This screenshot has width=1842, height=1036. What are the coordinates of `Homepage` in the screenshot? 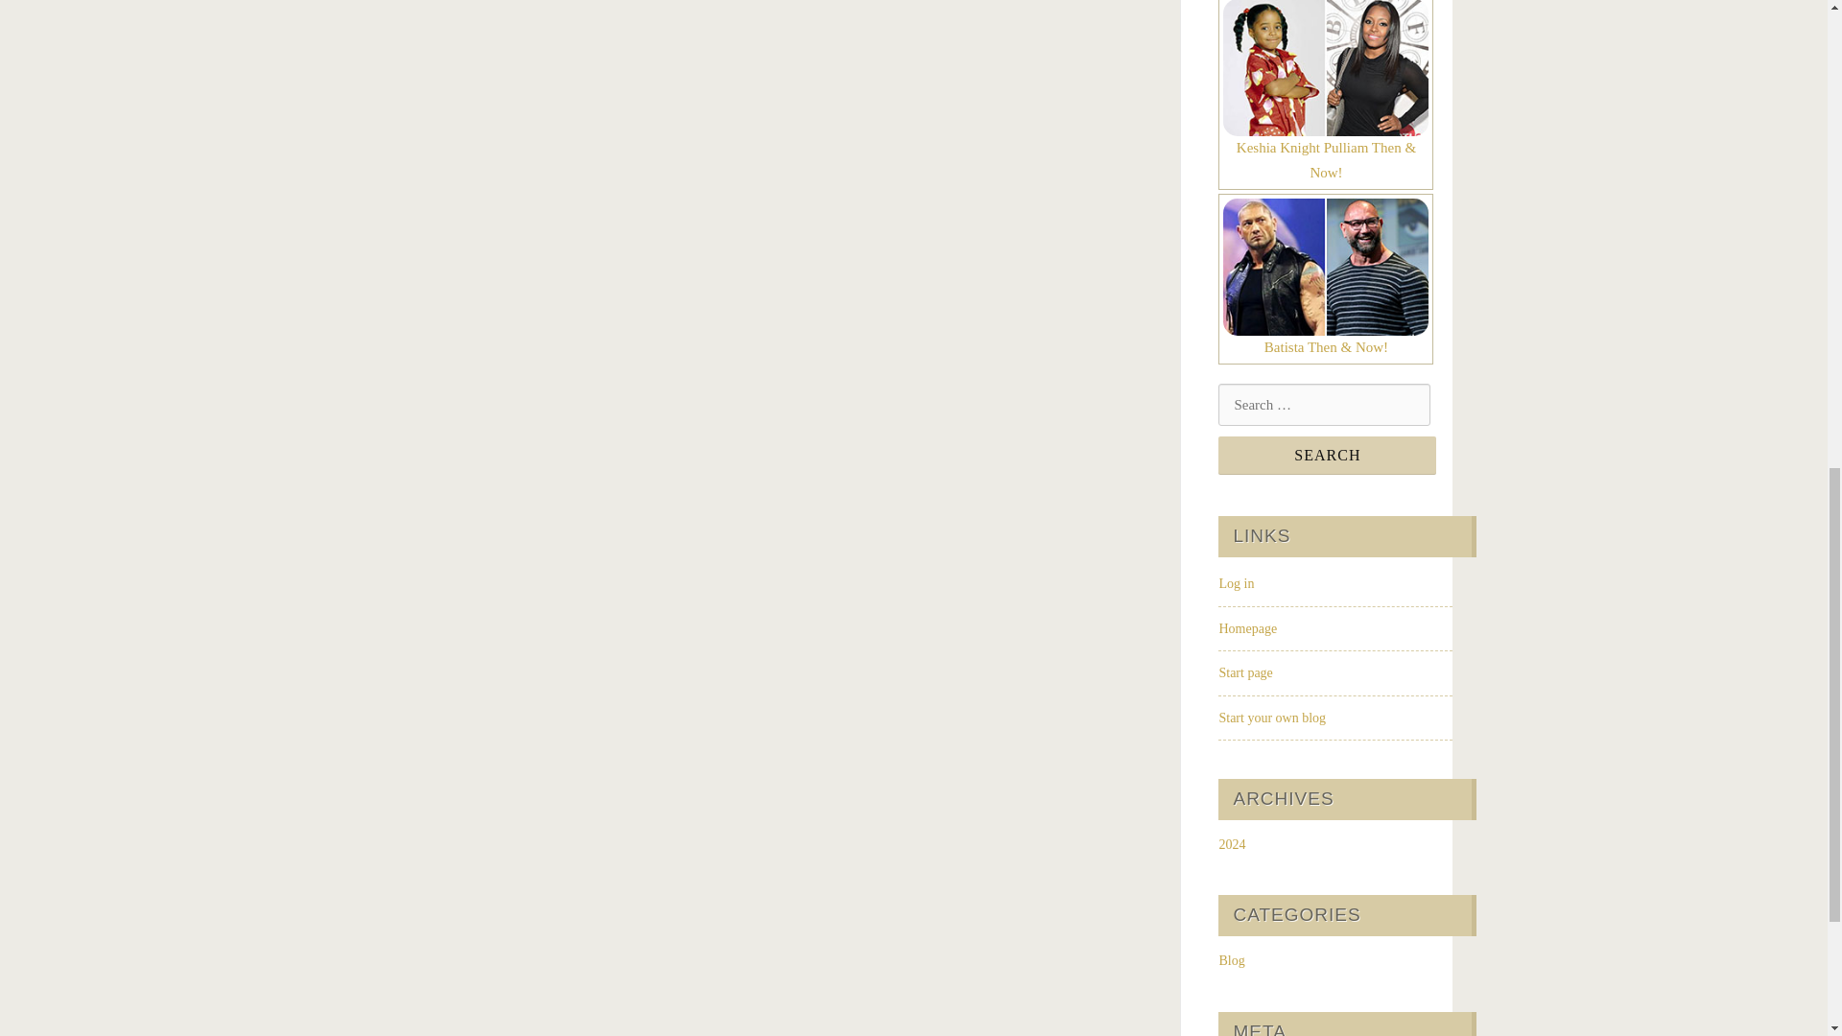 It's located at (1247, 629).